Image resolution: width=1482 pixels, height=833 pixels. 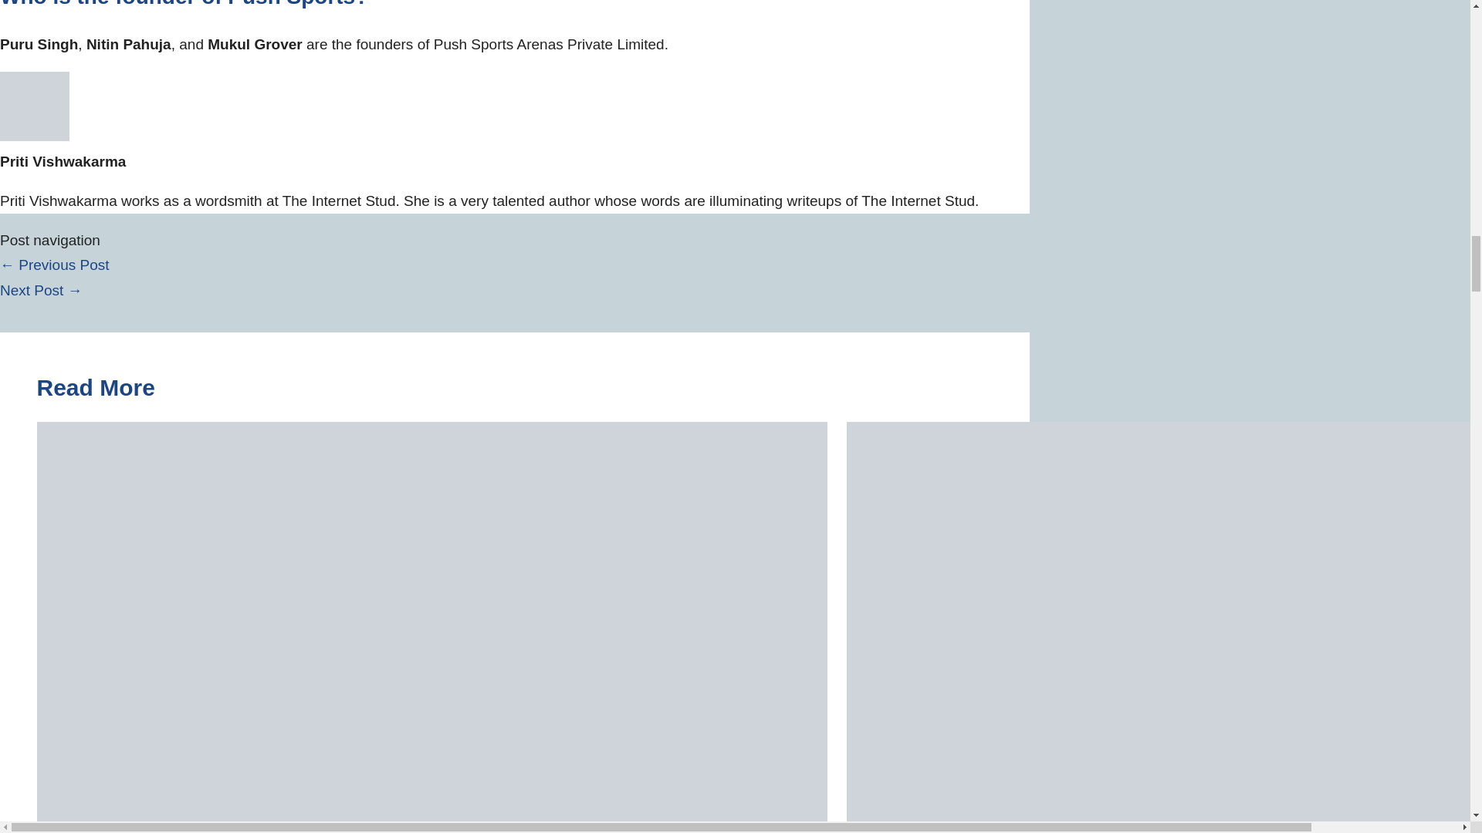 What do you see at coordinates (55, 265) in the screenshot?
I see `Toffee Coffee Roasters Shark Tank India Season 3` at bounding box center [55, 265].